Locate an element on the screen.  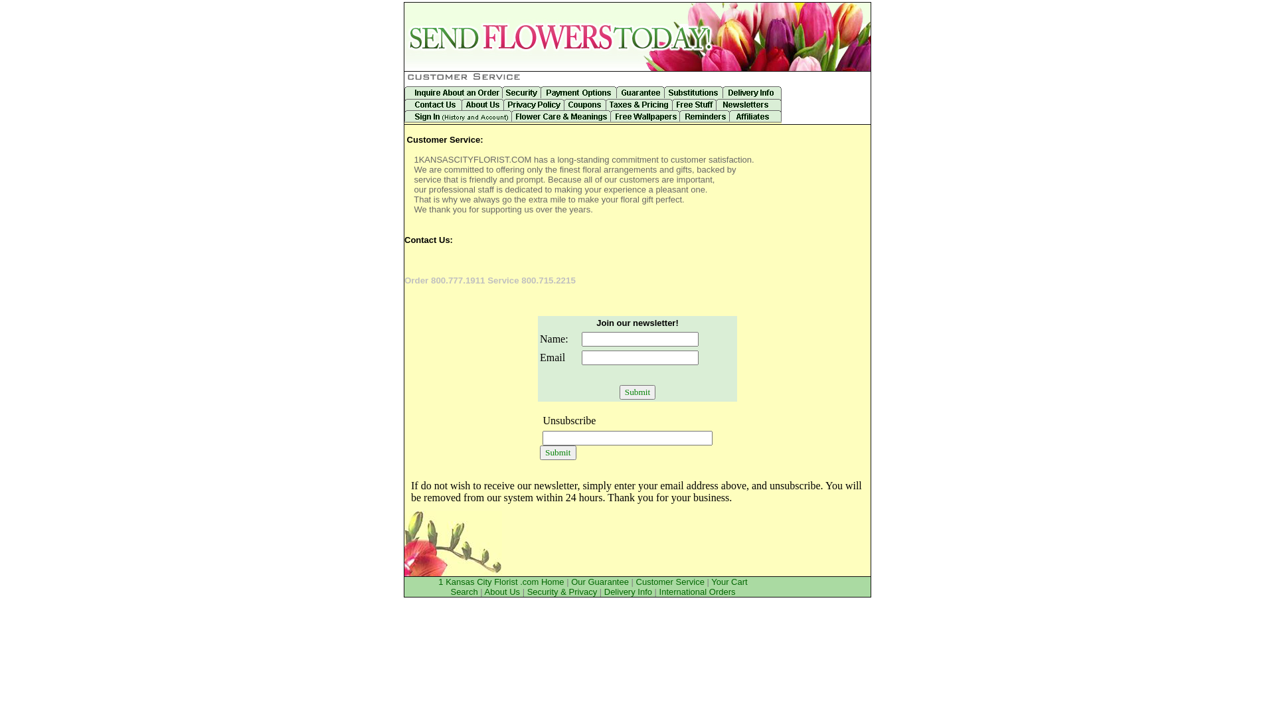
Search is located at coordinates (464, 592).